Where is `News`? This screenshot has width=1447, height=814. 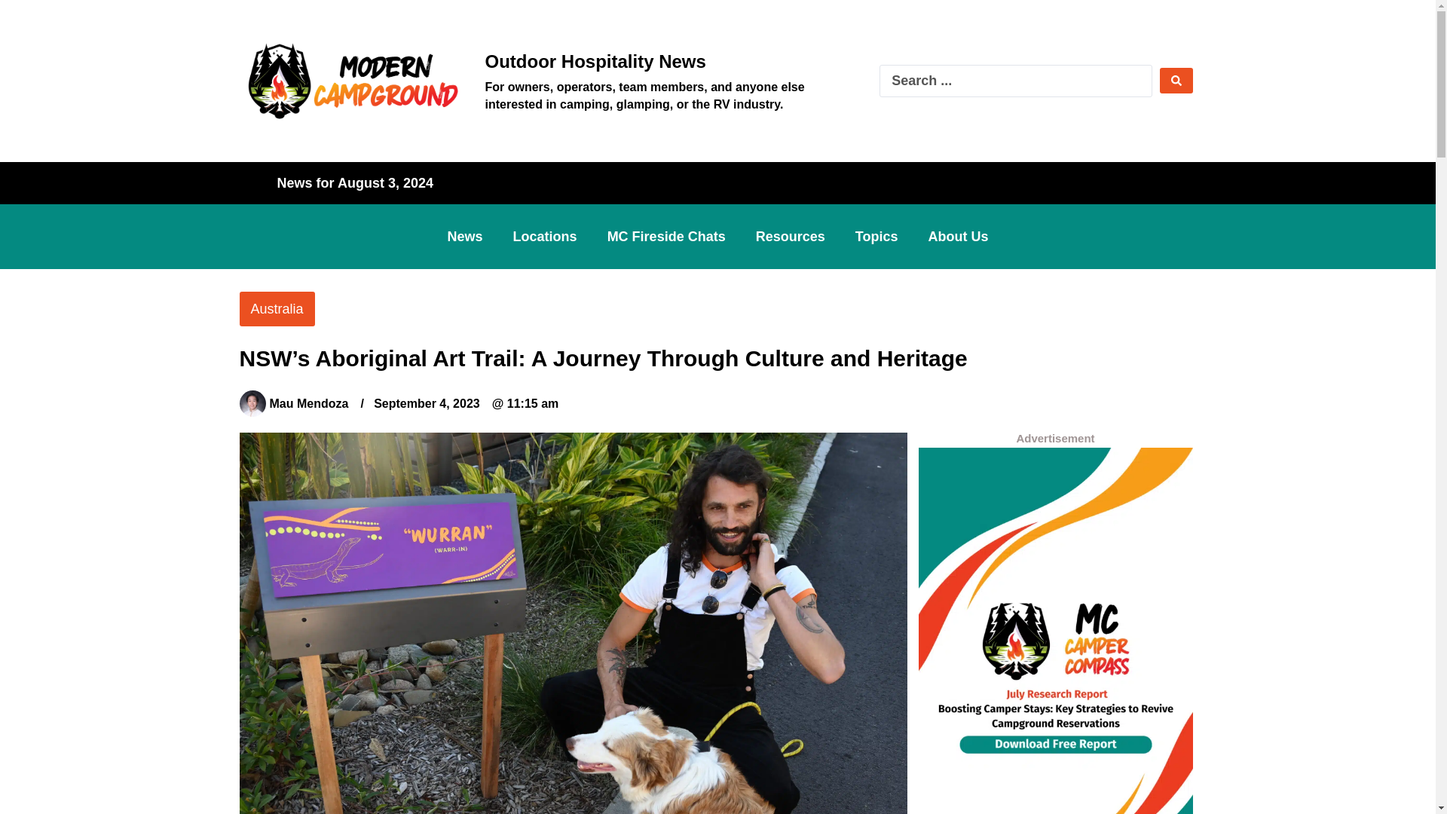
News is located at coordinates (465, 236).